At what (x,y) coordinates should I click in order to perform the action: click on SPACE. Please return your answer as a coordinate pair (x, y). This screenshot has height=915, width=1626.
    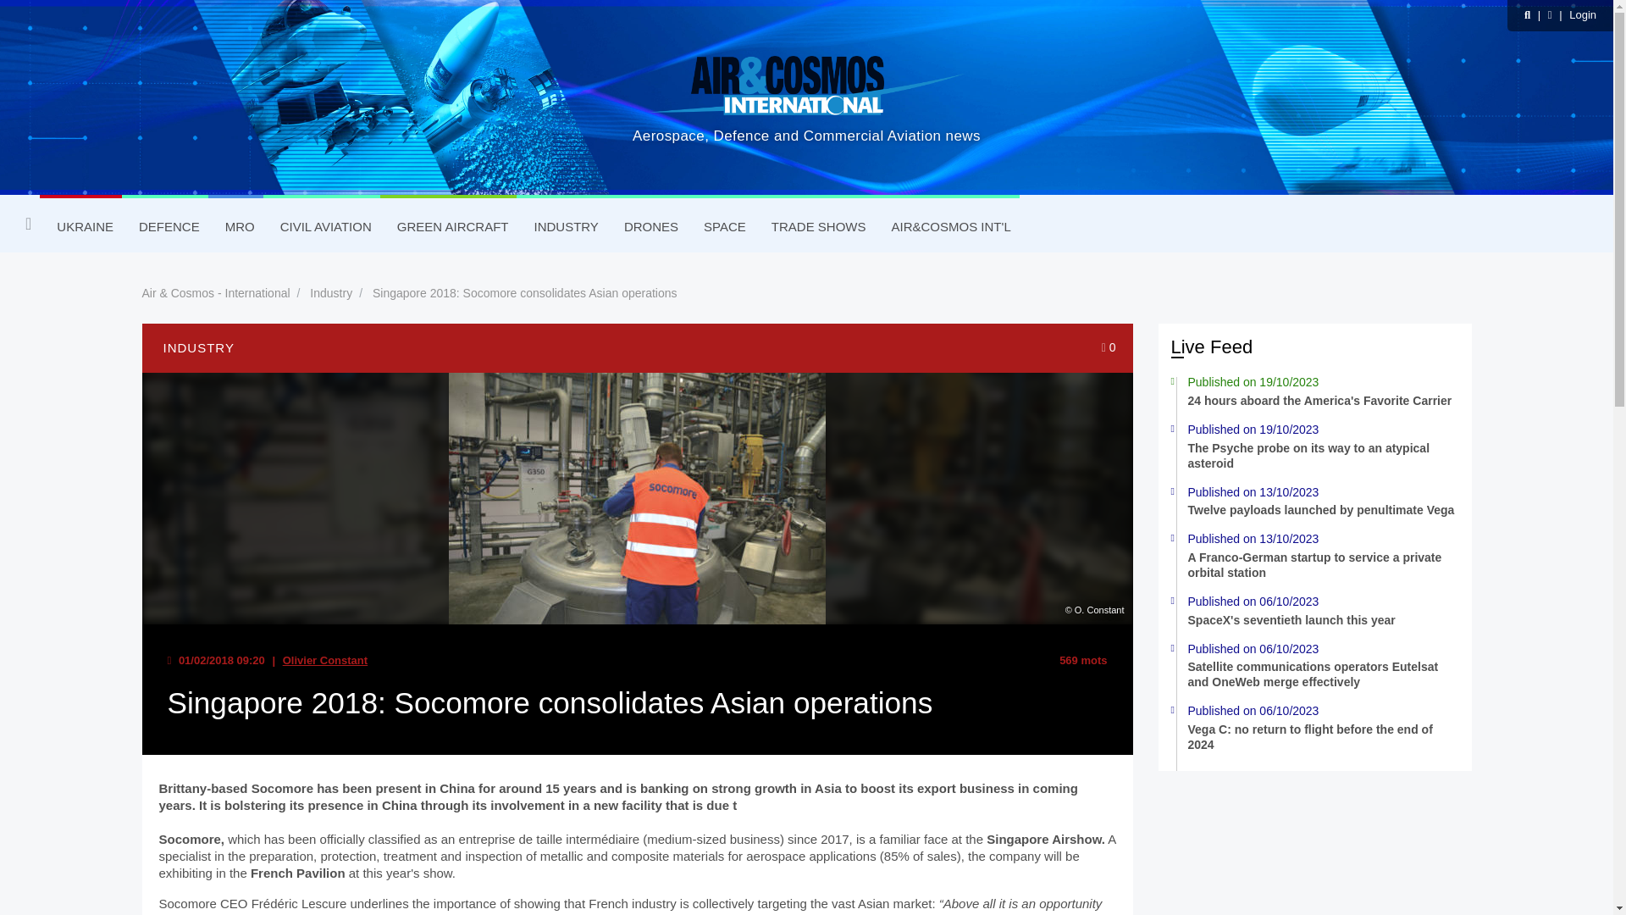
    Looking at the image, I should click on (720, 227).